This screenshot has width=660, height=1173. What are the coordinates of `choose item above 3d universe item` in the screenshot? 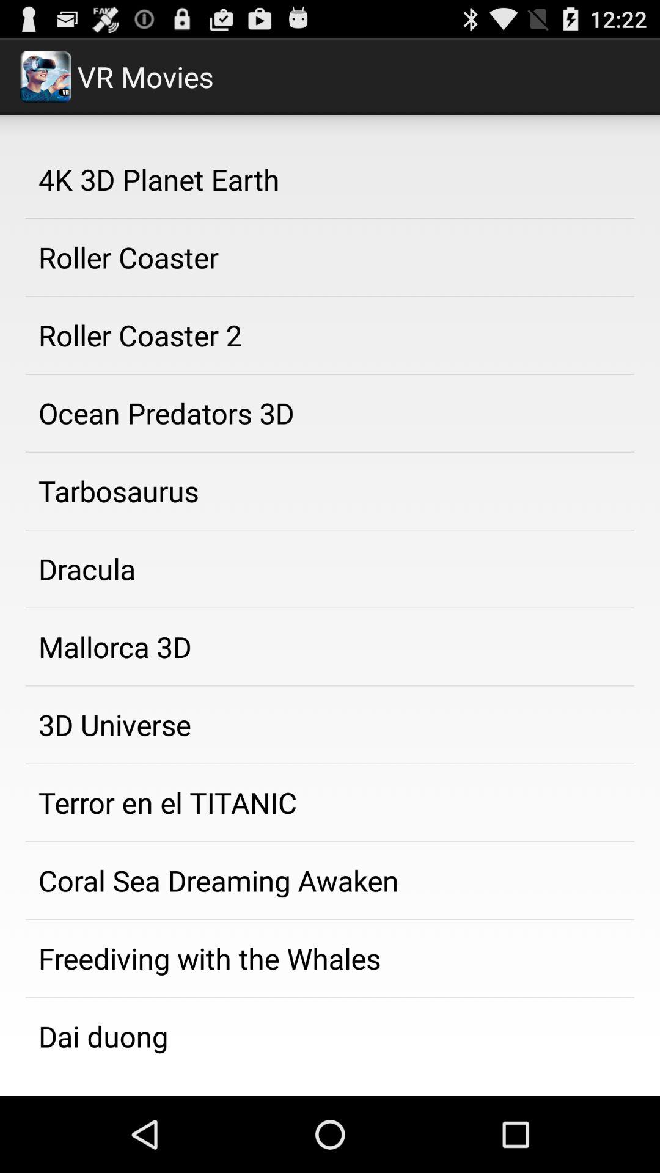 It's located at (330, 647).